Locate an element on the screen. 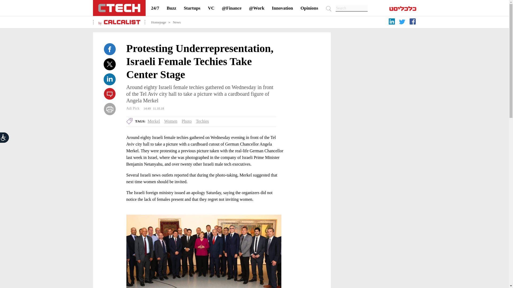 Image resolution: width=513 pixels, height=288 pixels. Women is located at coordinates (170, 121).